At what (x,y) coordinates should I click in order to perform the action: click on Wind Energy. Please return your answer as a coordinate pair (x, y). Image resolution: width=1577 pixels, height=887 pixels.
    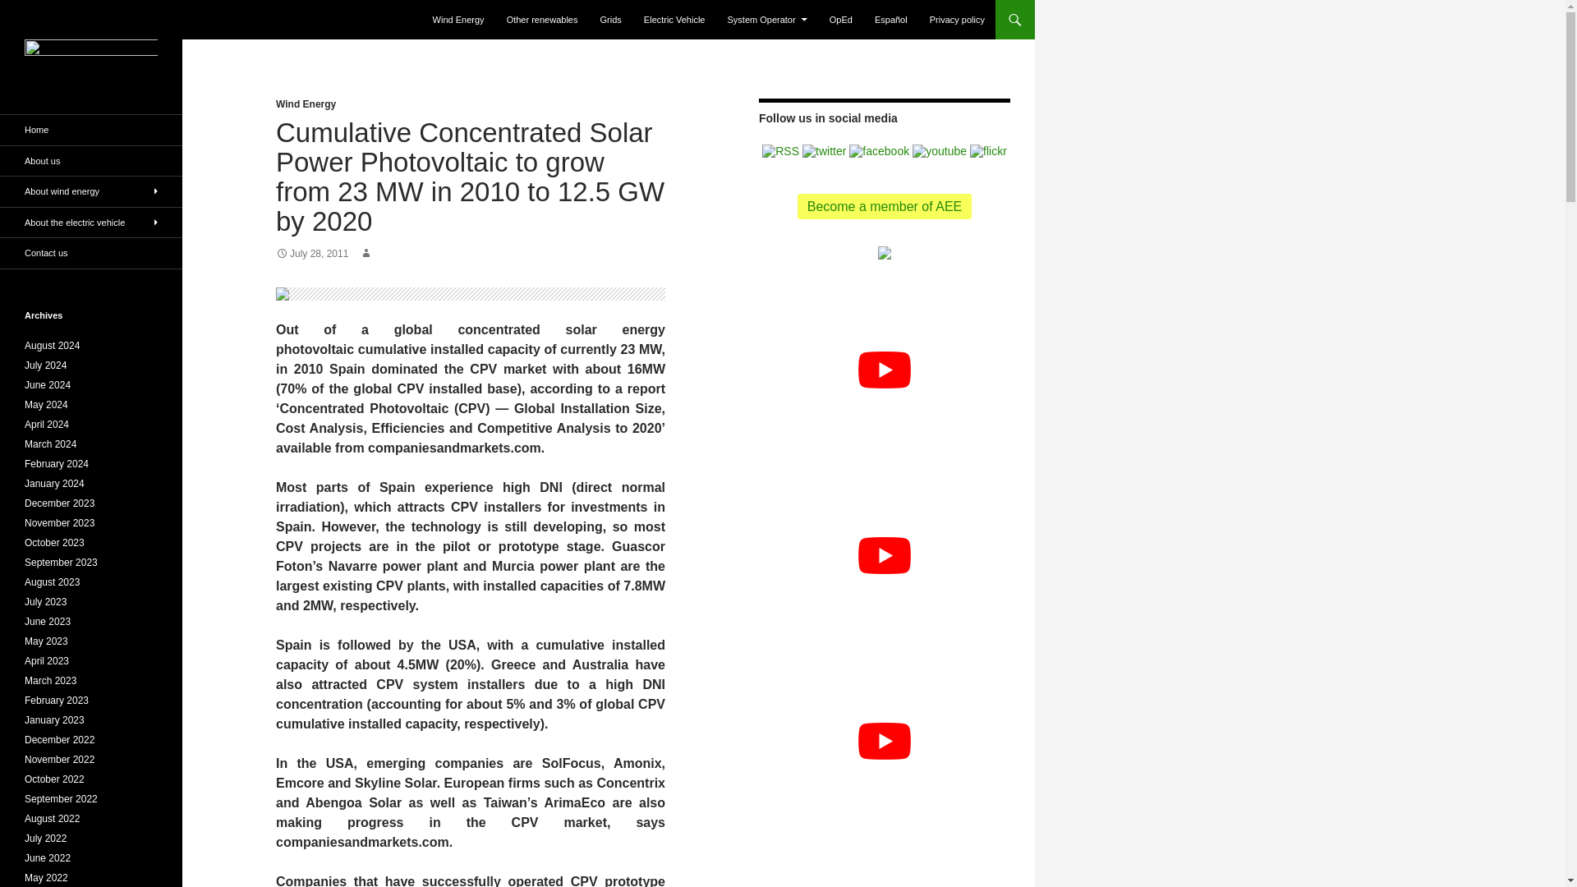
    Looking at the image, I should click on (306, 103).